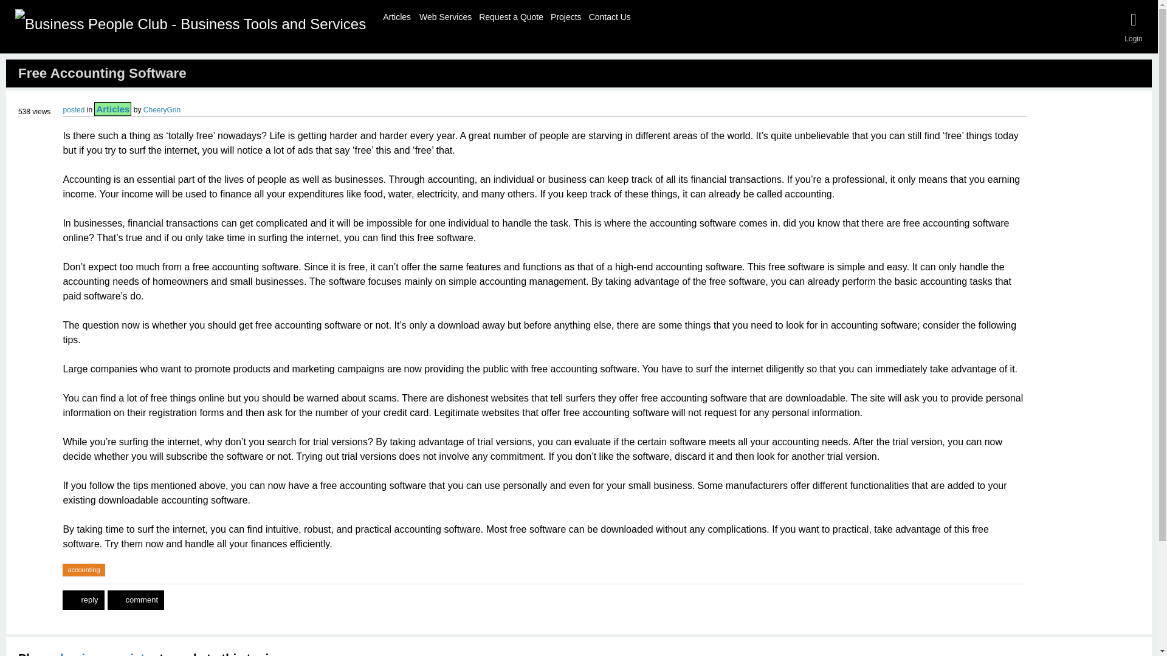  I want to click on Business People Club - Business Tools and Services, so click(190, 24).